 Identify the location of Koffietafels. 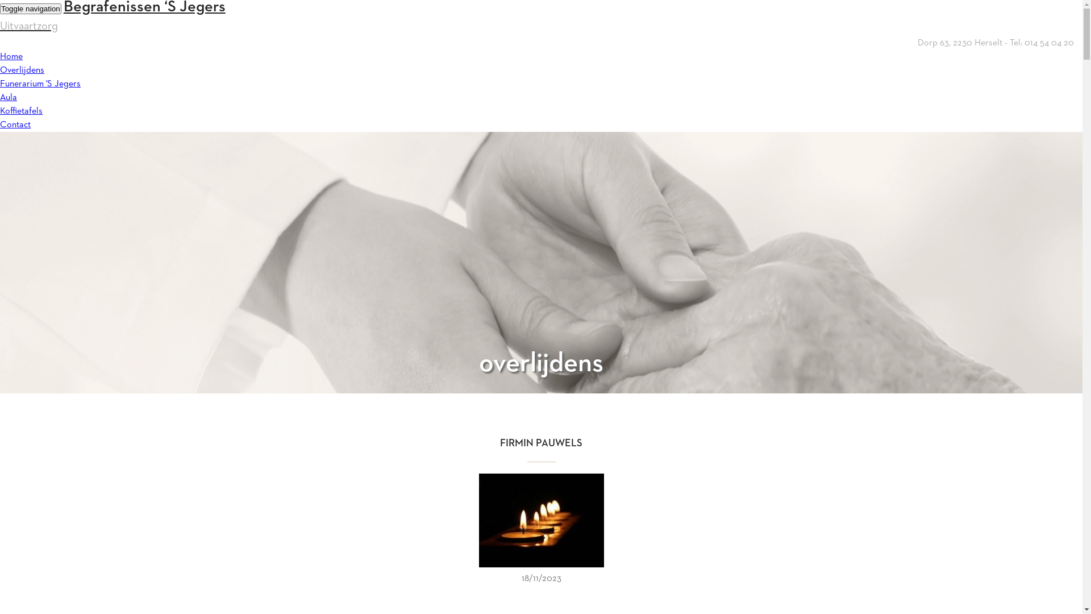
(22, 121).